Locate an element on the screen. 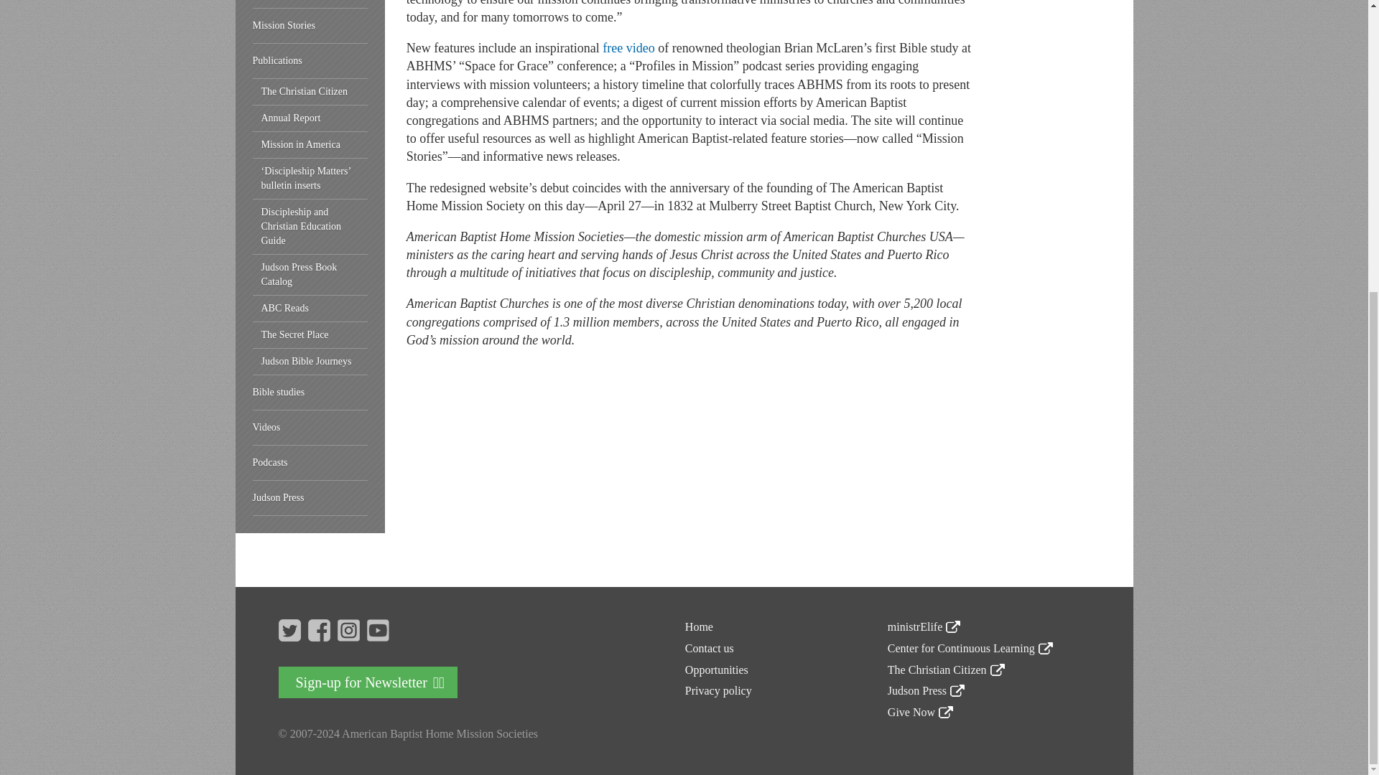 This screenshot has width=1379, height=775. Judson Bible Journeys is located at coordinates (310, 362).